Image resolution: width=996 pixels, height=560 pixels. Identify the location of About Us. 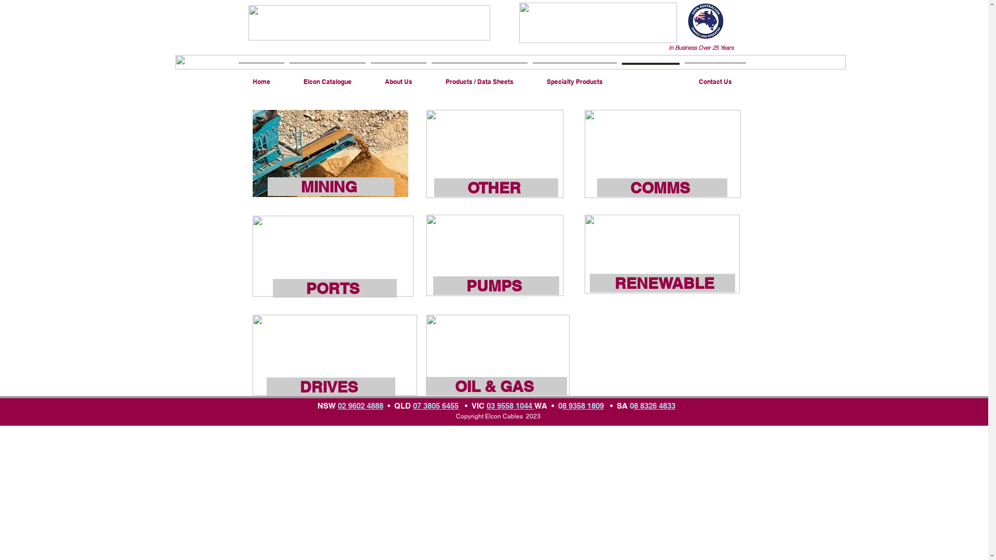
(398, 77).